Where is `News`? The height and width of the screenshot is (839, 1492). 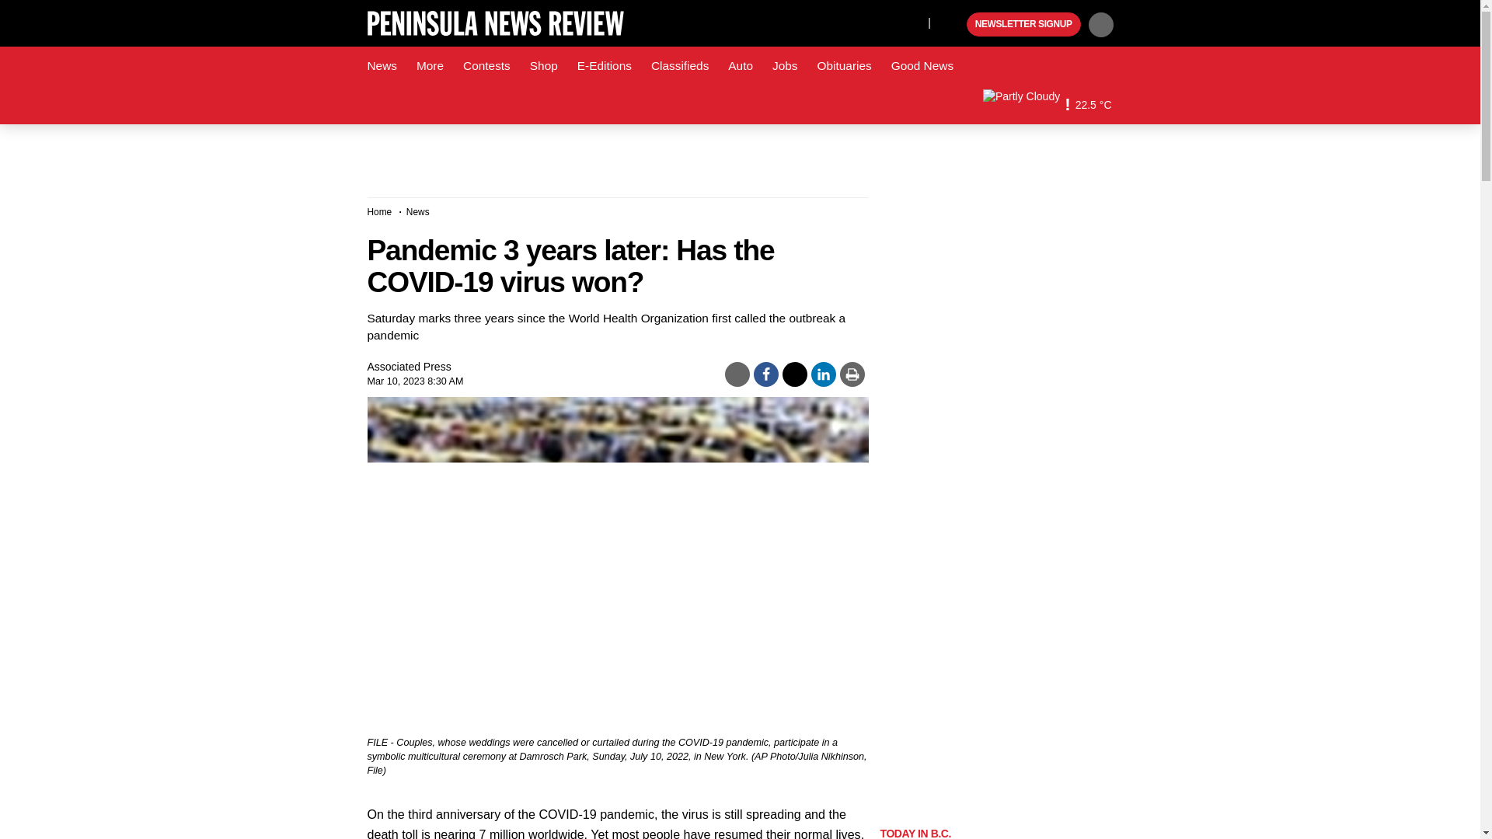
News is located at coordinates (382, 66).